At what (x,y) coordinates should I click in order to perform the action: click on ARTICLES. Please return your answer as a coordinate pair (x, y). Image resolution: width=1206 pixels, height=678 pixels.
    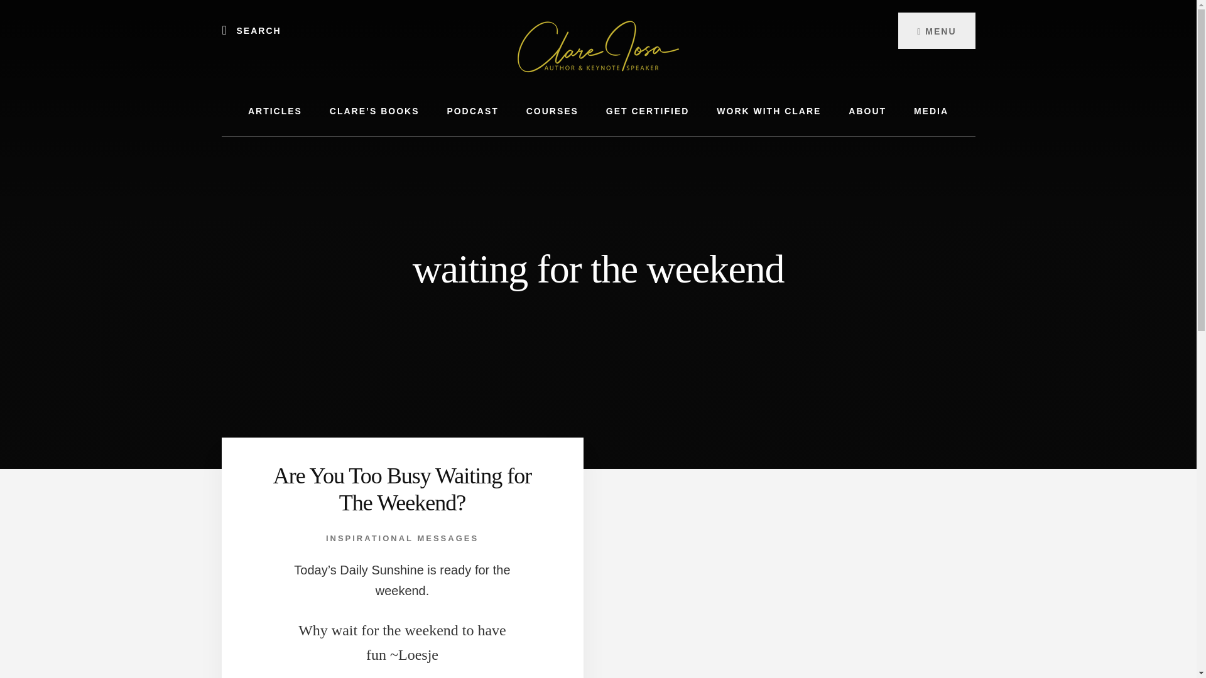
    Looking at the image, I should click on (275, 112).